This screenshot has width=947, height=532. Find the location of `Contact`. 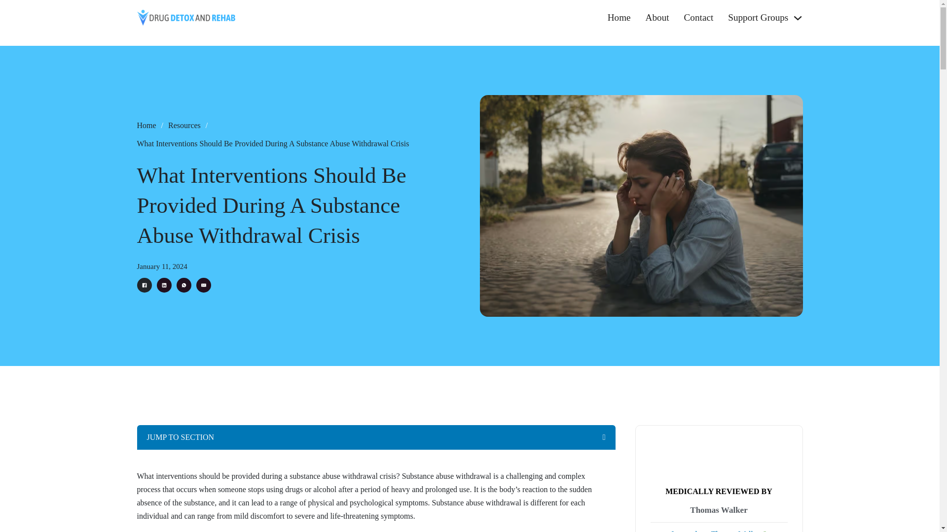

Contact is located at coordinates (698, 18).